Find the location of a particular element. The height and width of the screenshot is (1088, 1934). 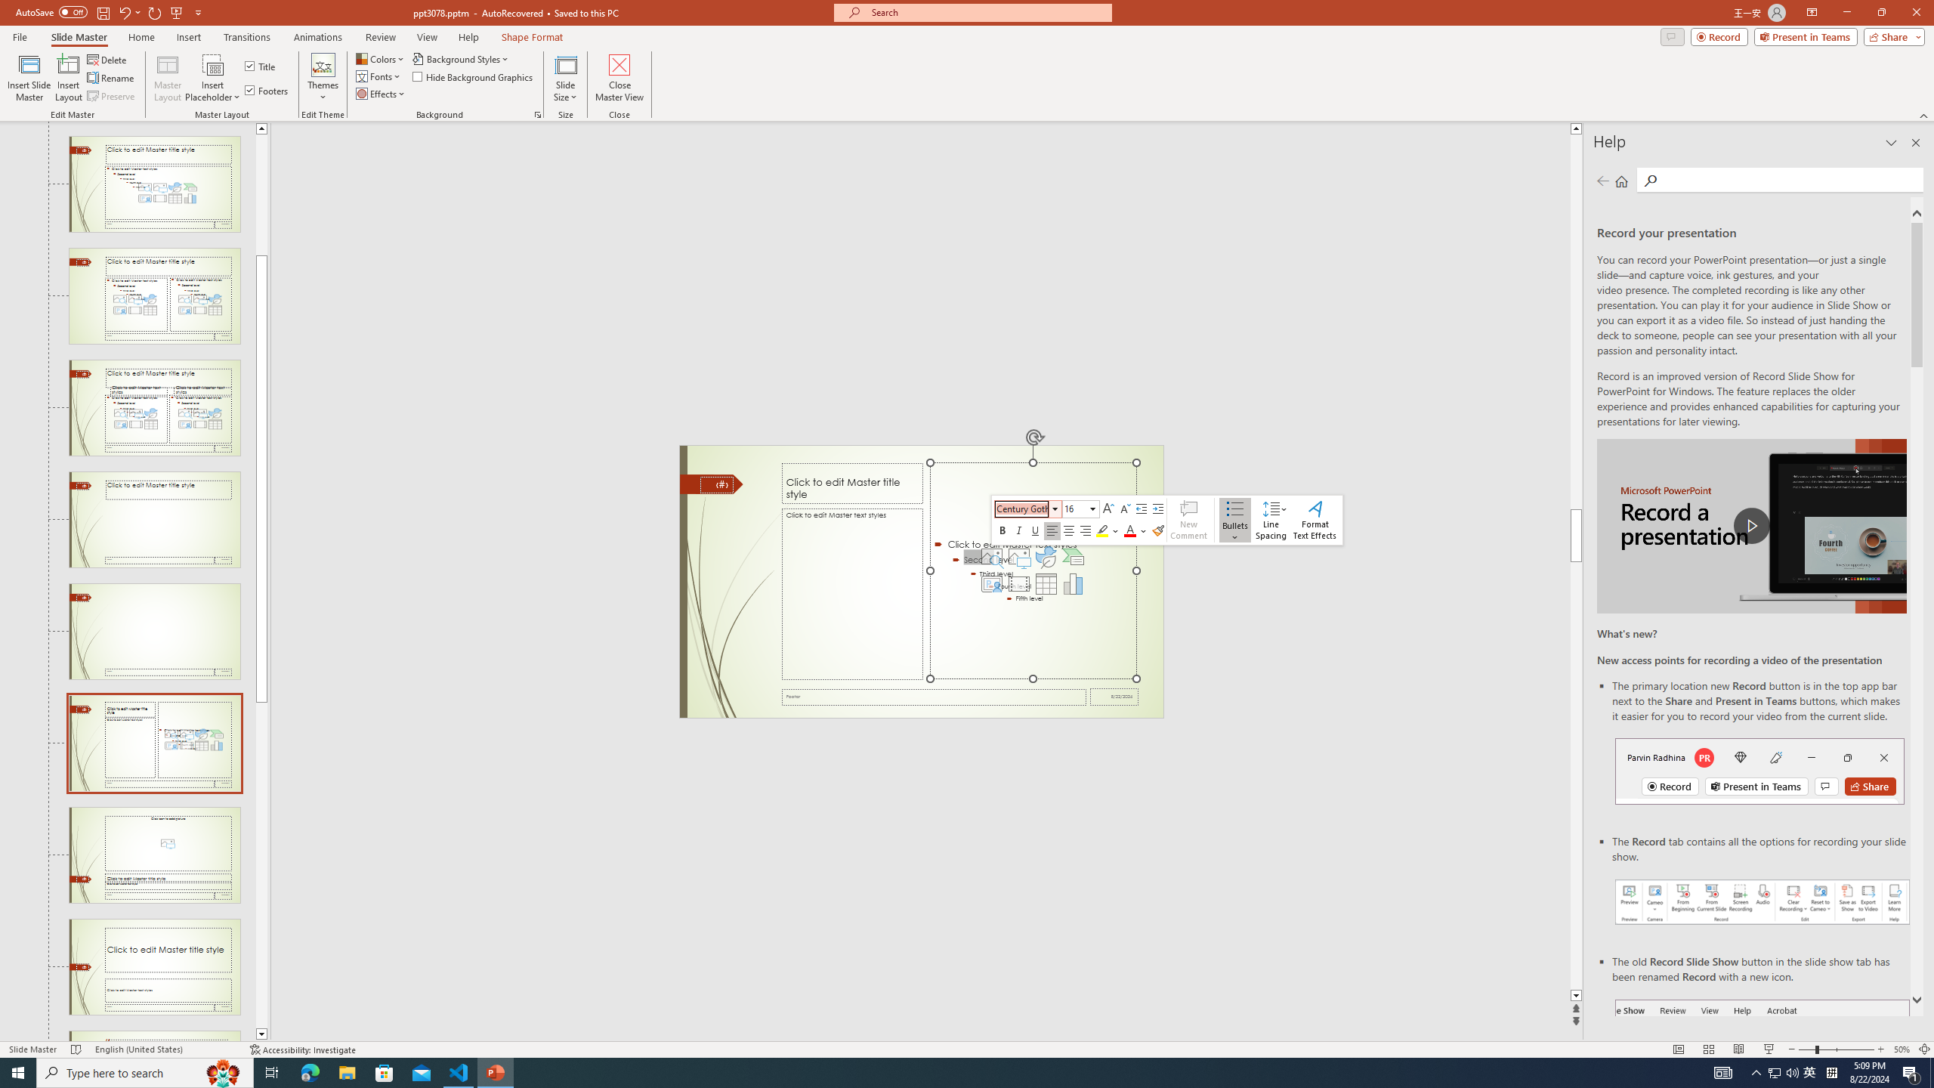

Insert Chart is located at coordinates (1073, 584).